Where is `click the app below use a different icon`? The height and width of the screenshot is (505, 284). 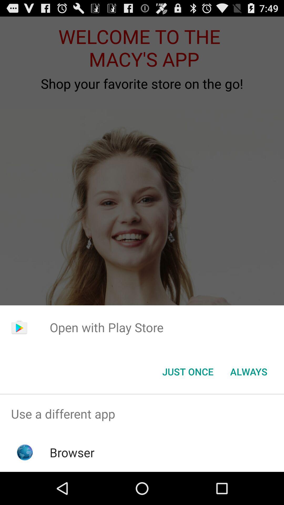
click the app below use a different icon is located at coordinates (72, 452).